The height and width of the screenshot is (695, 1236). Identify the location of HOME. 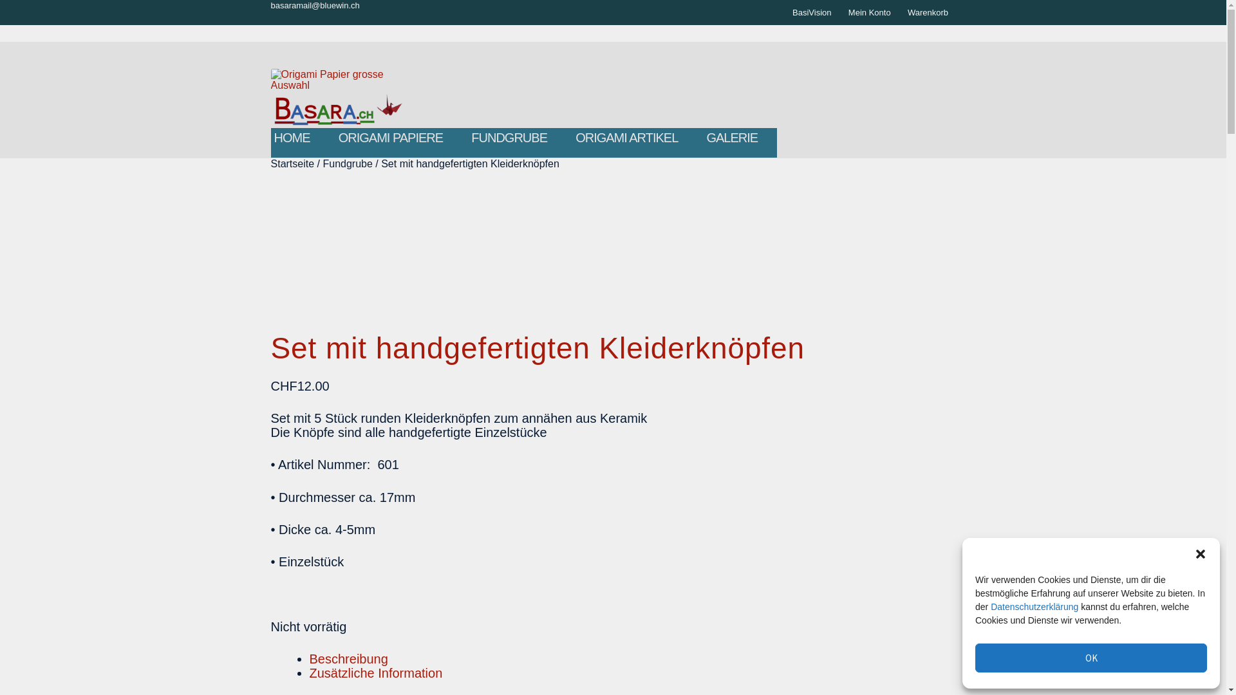
(292, 138).